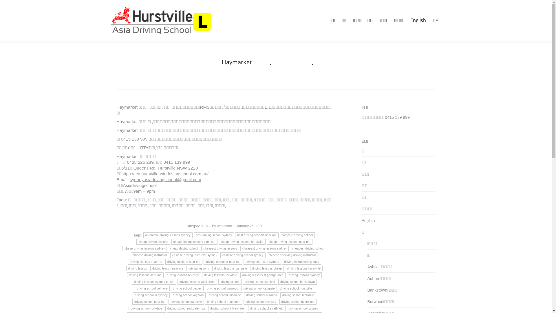 The height and width of the screenshot is (313, 556). I want to click on driving school sydney, so click(303, 308).